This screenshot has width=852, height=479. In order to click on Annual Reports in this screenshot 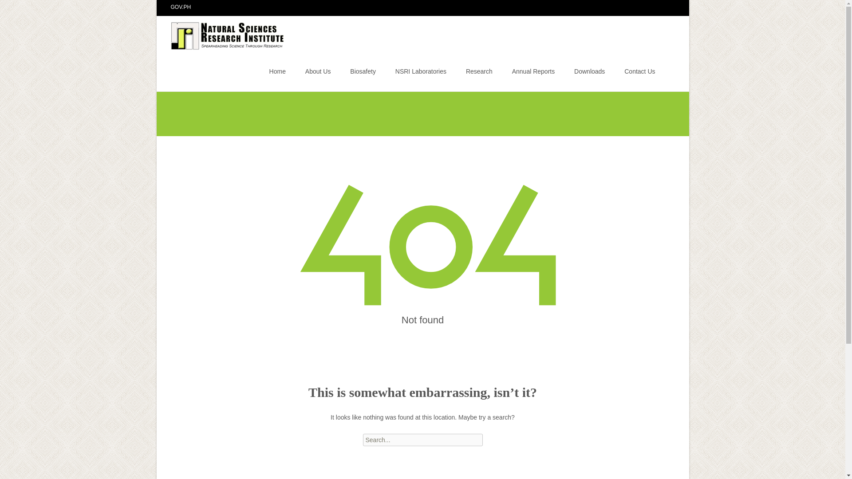, I will do `click(533, 71)`.